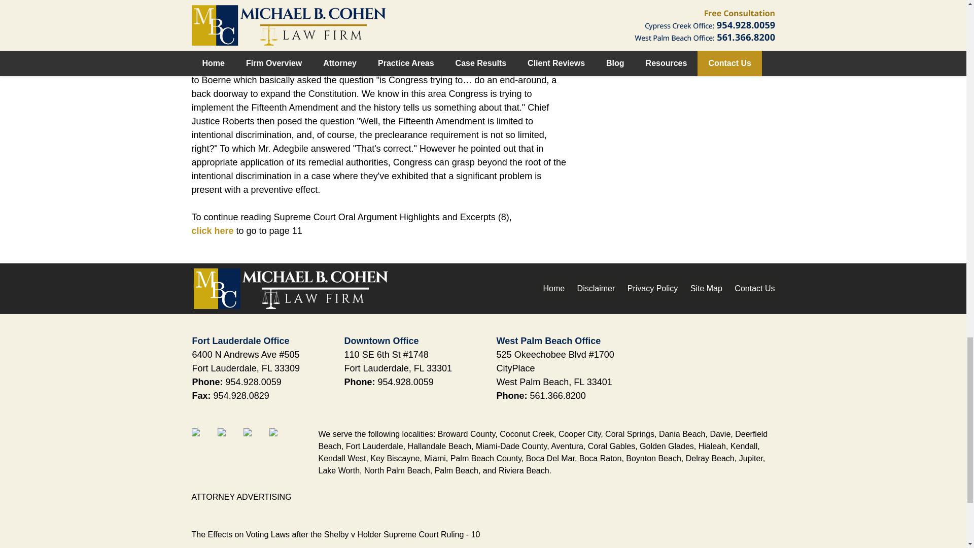 The width and height of the screenshot is (974, 548). I want to click on Instagram, so click(281, 439).